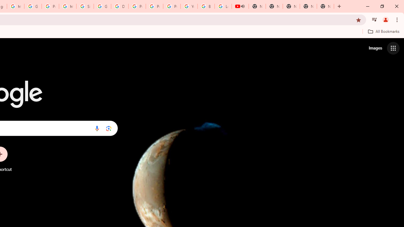  What do you see at coordinates (97, 128) in the screenshot?
I see `Search by voice` at bounding box center [97, 128].